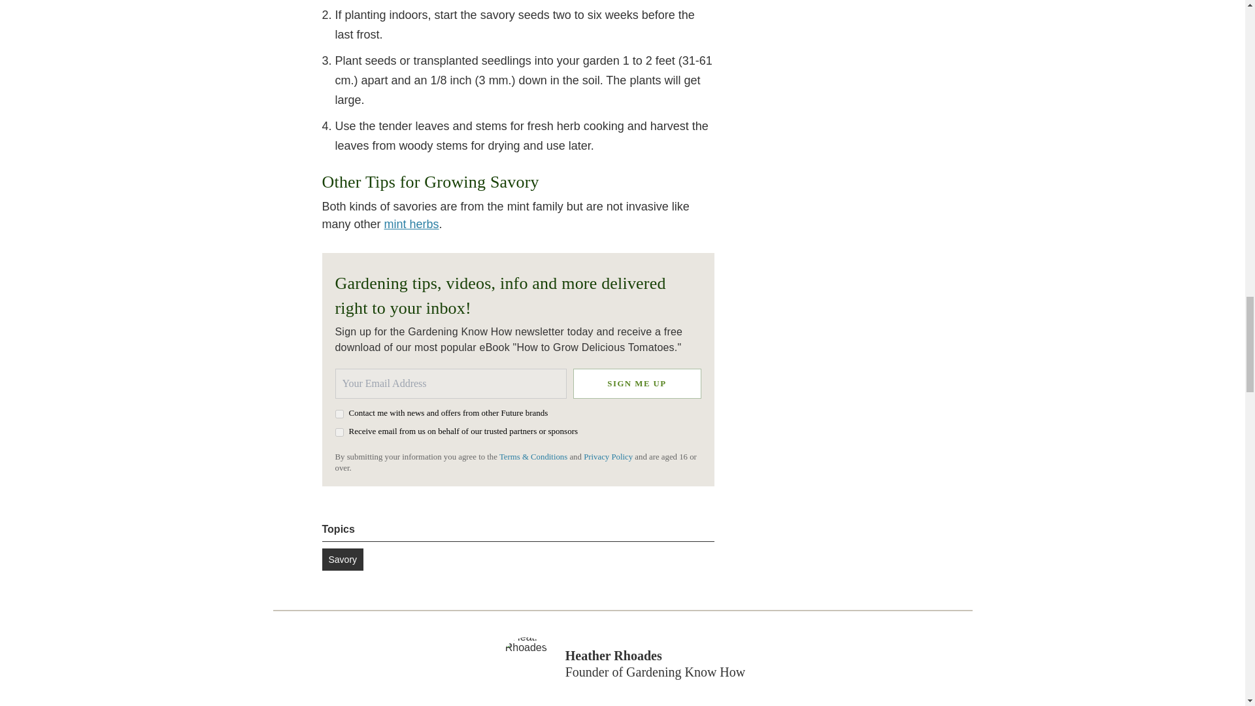 This screenshot has width=1255, height=706. Describe the element at coordinates (636, 383) in the screenshot. I see `Sign me up` at that location.